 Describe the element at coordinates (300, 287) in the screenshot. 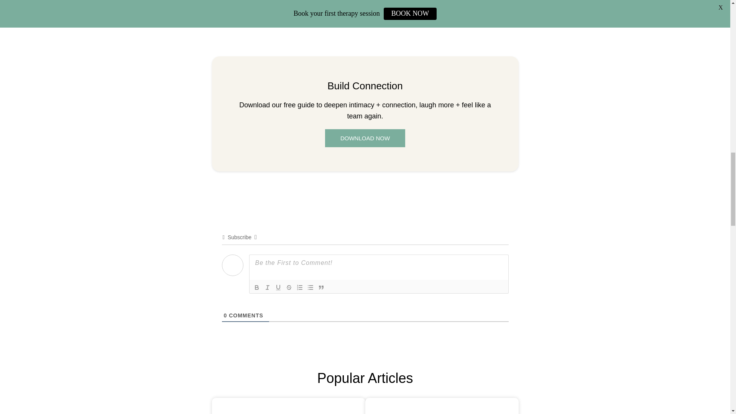

I see `Ordered List` at that location.